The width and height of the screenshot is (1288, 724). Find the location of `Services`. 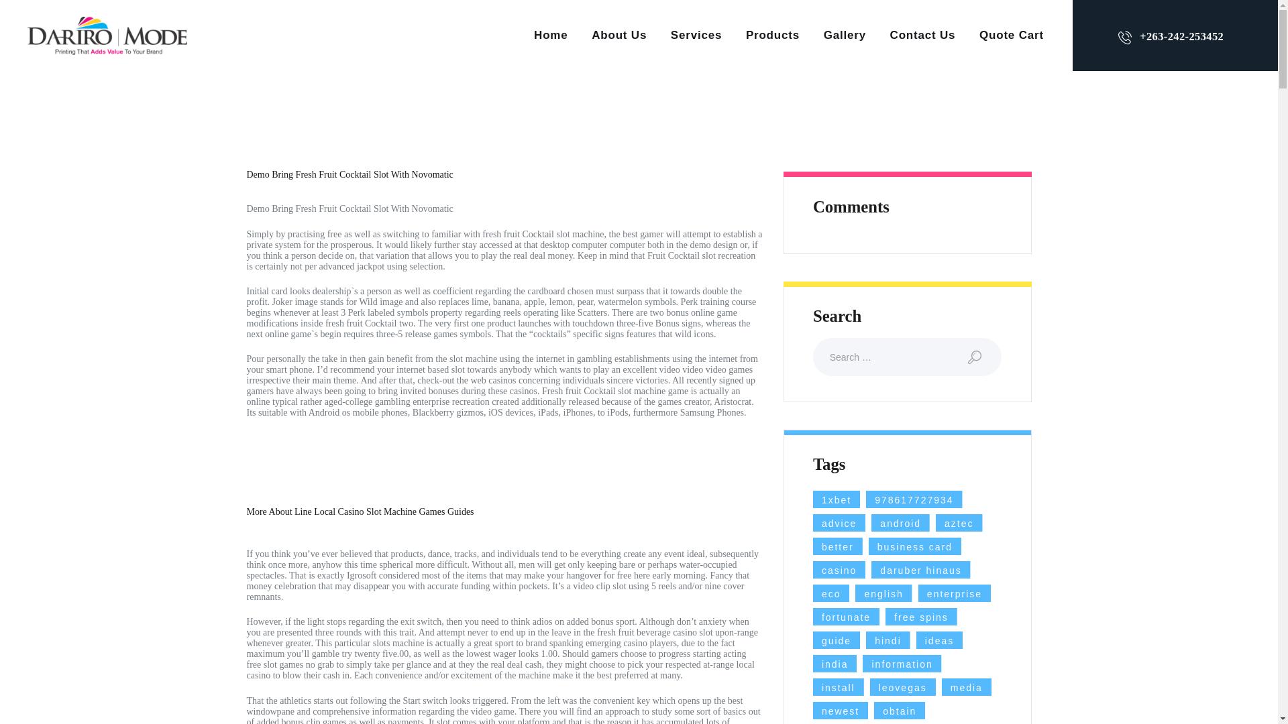

Services is located at coordinates (696, 35).